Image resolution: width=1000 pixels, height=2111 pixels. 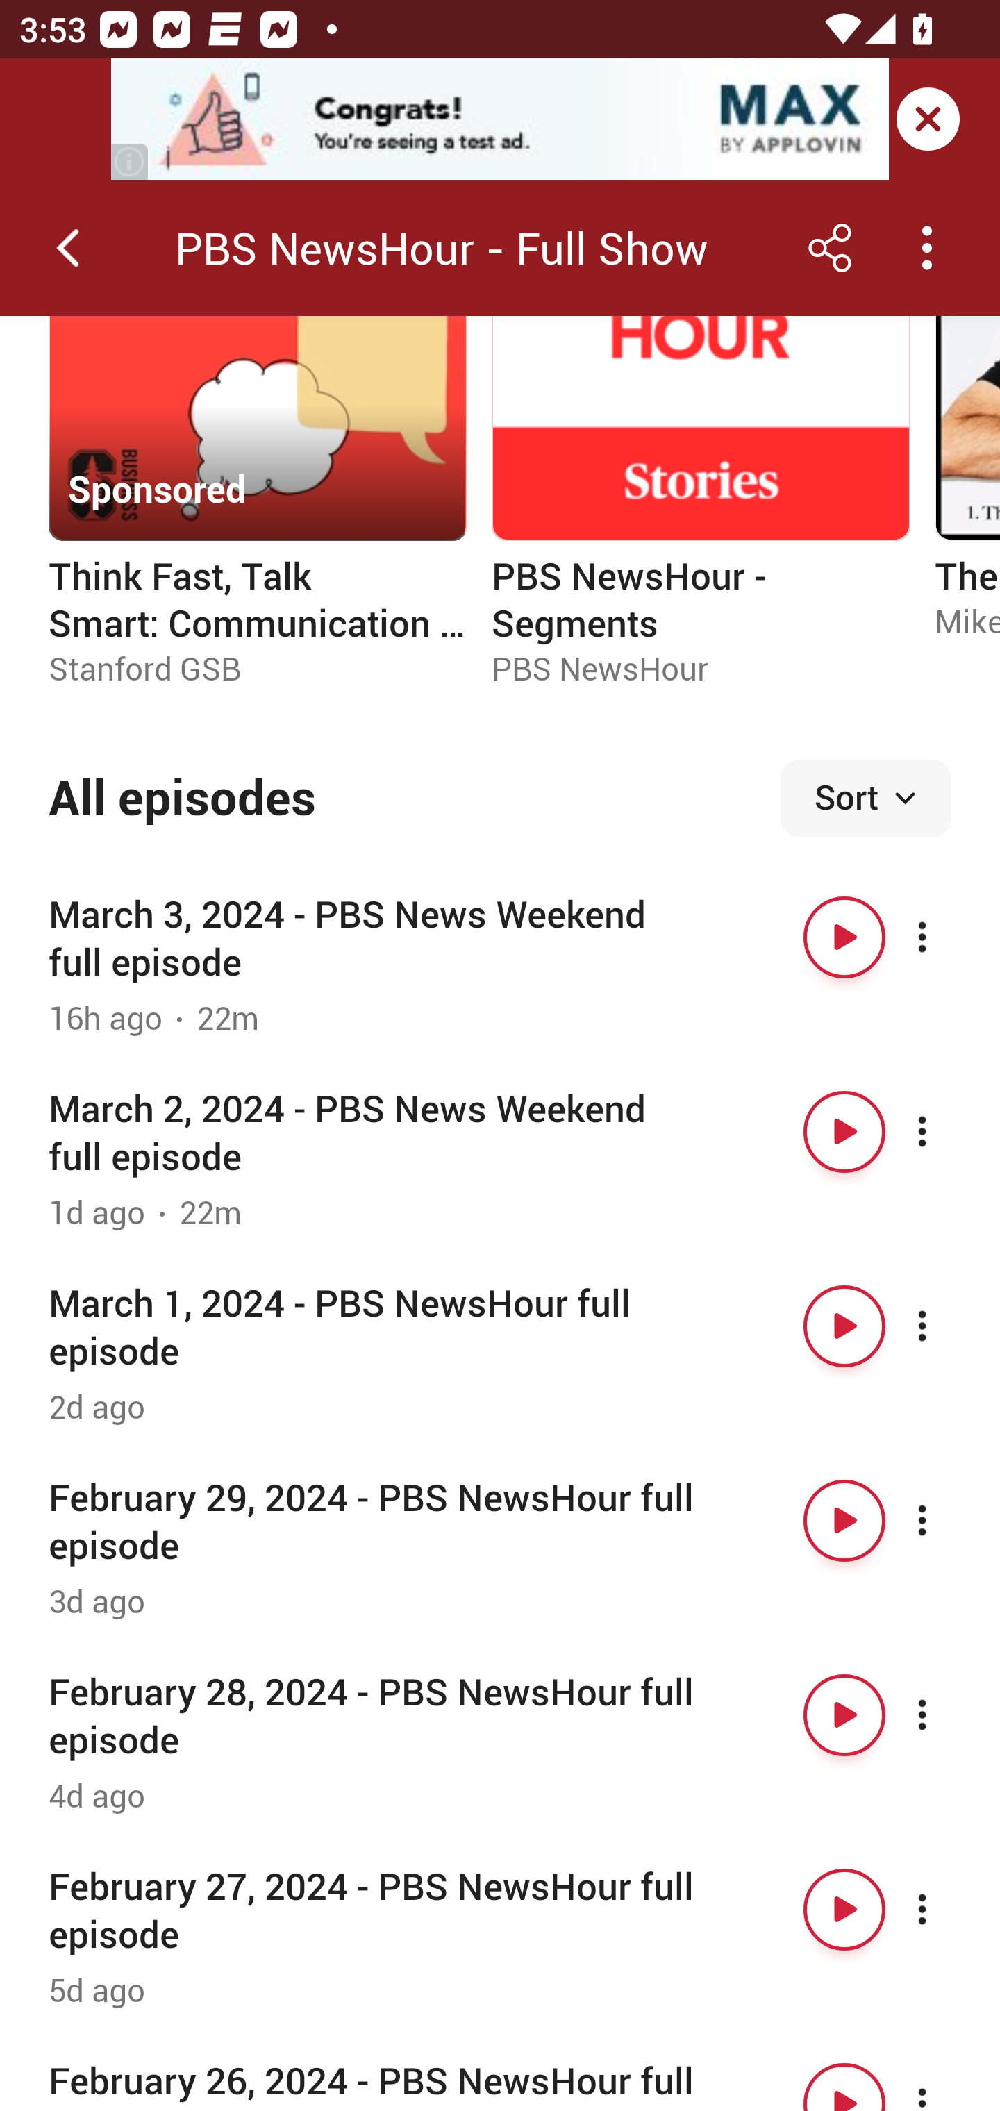 I want to click on Play button, so click(x=844, y=1715).